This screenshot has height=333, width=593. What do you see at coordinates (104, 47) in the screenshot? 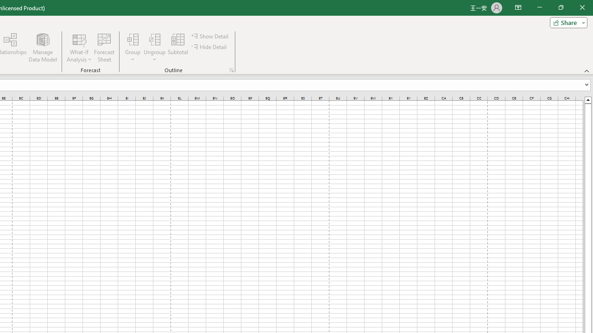
I see `Forecast Sheet` at bounding box center [104, 47].